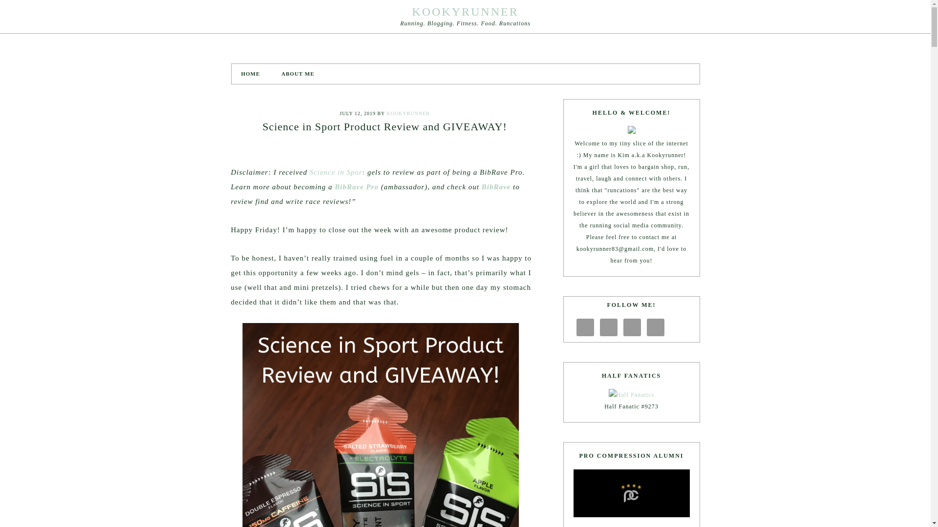 The height and width of the screenshot is (527, 938). Describe the element at coordinates (496, 186) in the screenshot. I see `BibRave` at that location.